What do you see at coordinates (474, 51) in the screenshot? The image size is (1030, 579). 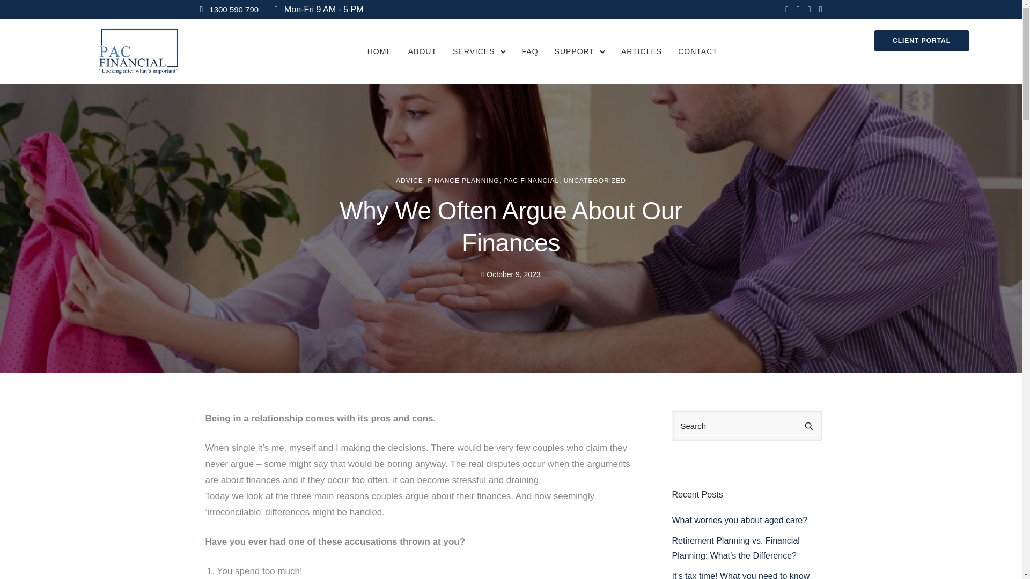 I see `SERVICES` at bounding box center [474, 51].